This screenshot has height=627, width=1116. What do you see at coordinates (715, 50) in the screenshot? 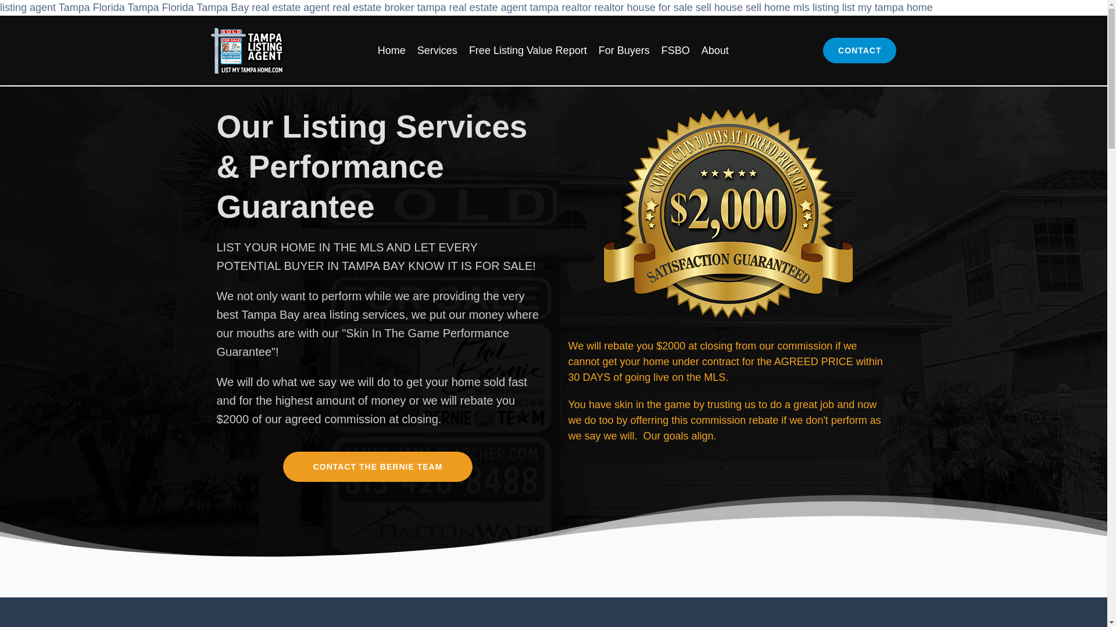
I see `About` at bounding box center [715, 50].